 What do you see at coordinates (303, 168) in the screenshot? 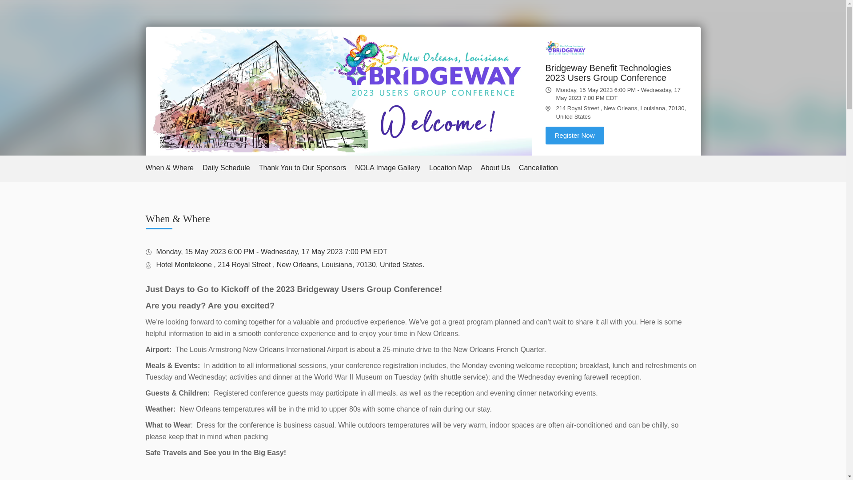
I see `Thank You to Our Sponsors` at bounding box center [303, 168].